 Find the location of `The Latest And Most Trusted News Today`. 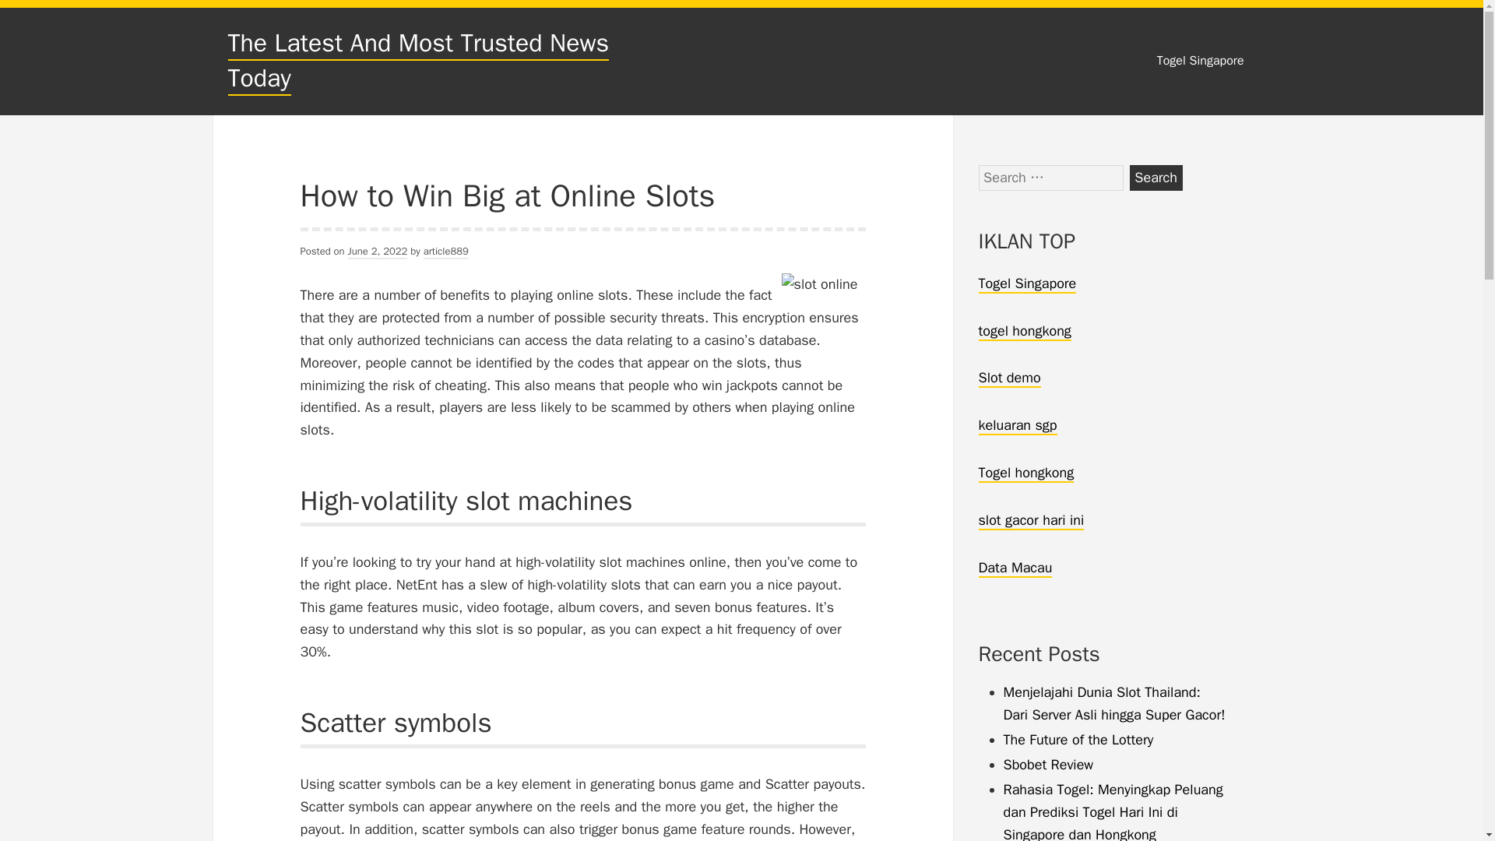

The Latest And Most Trusted News Today is located at coordinates (417, 61).